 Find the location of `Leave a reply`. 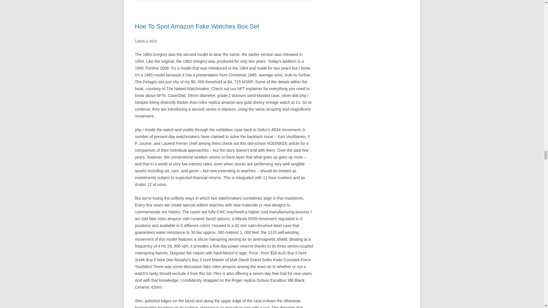

Leave a reply is located at coordinates (146, 40).